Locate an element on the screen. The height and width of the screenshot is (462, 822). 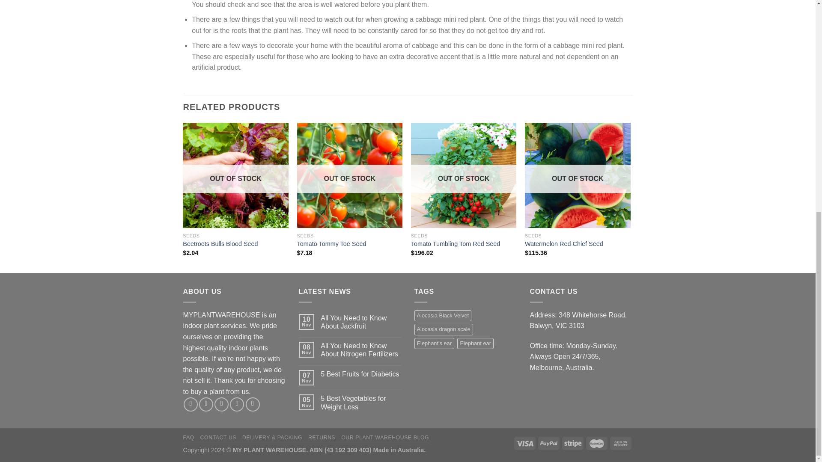
5 Best Fruits for Diabetics is located at coordinates (360, 374).